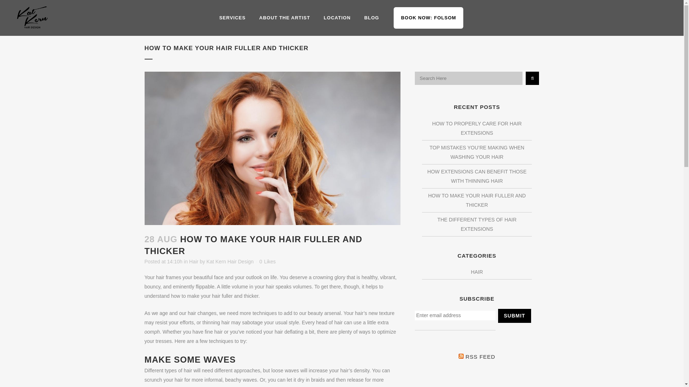  Describe the element at coordinates (230, 262) in the screenshot. I see `Kat Kern Hair Design` at that location.